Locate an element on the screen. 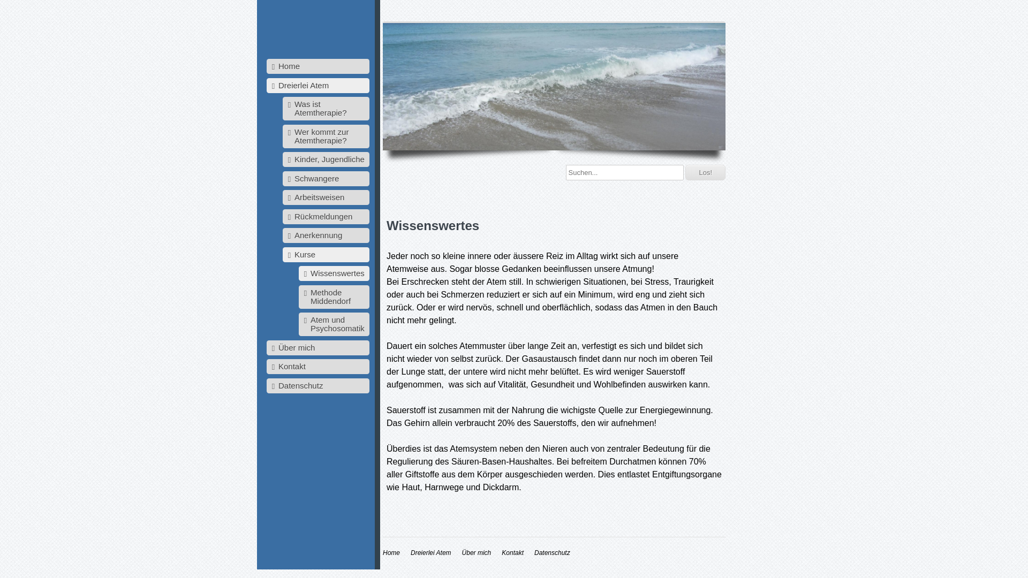 This screenshot has height=578, width=1028. Was ist Atemtherapie? is located at coordinates (327, 109).